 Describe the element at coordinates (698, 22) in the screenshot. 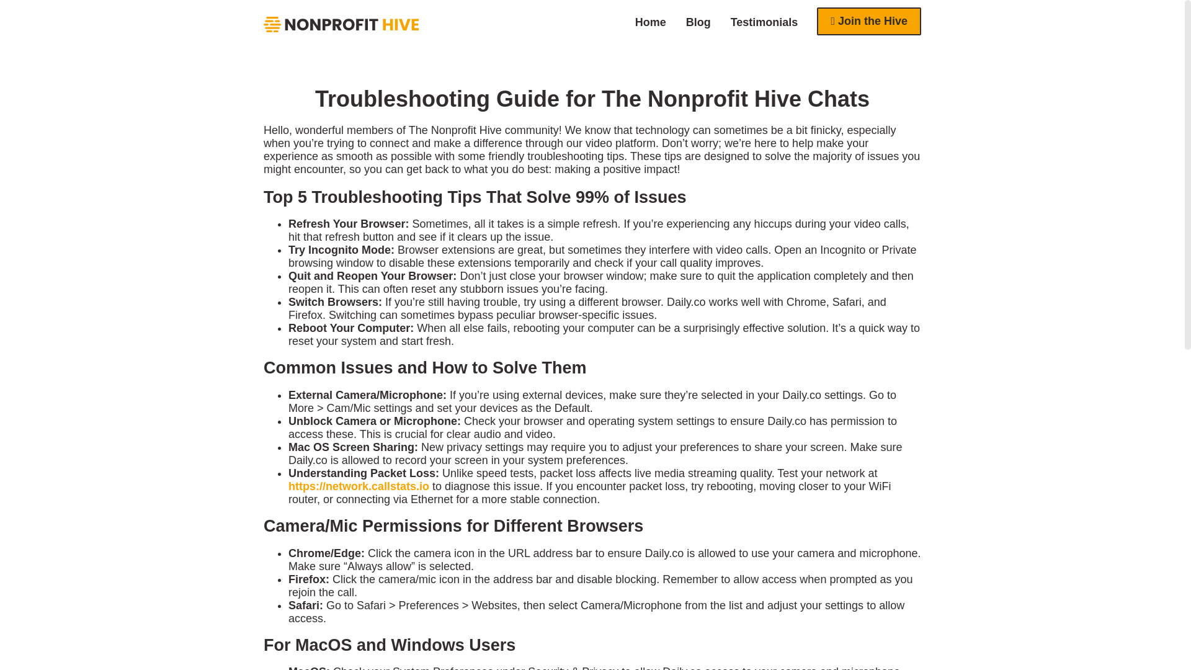

I see `Blog` at that location.